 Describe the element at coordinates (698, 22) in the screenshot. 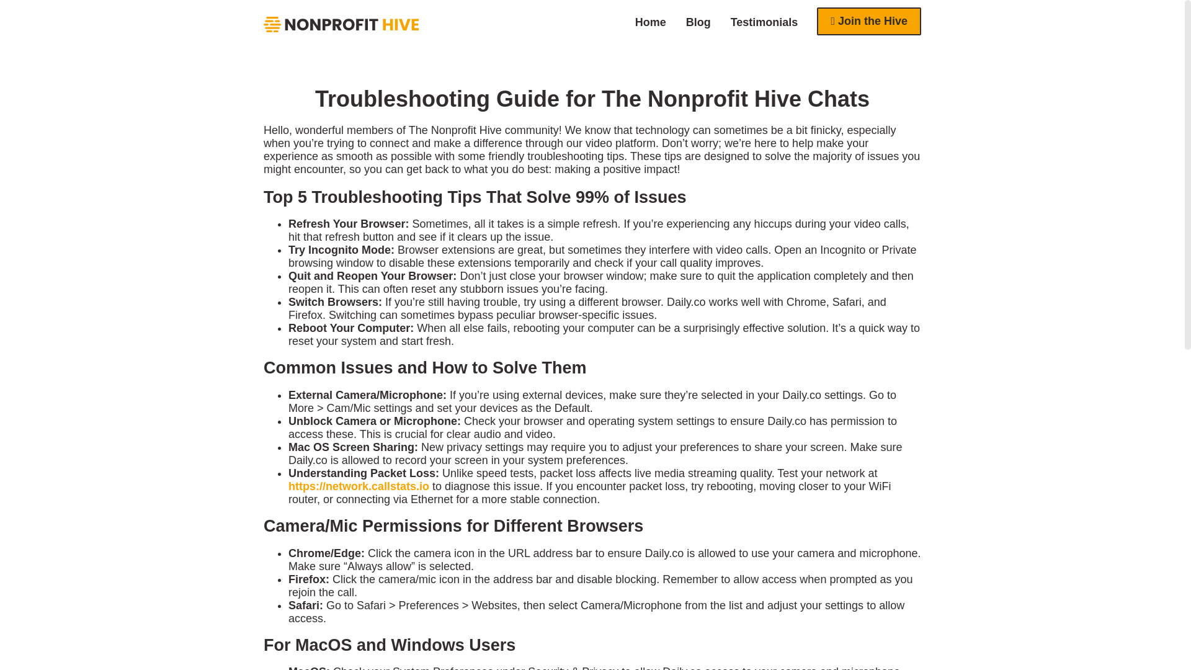

I see `Blog` at that location.